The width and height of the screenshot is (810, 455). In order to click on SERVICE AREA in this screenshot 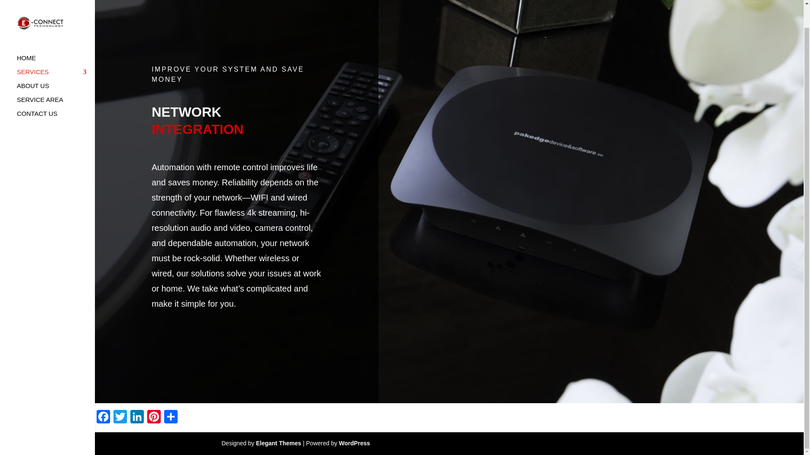, I will do `click(56, 80)`.